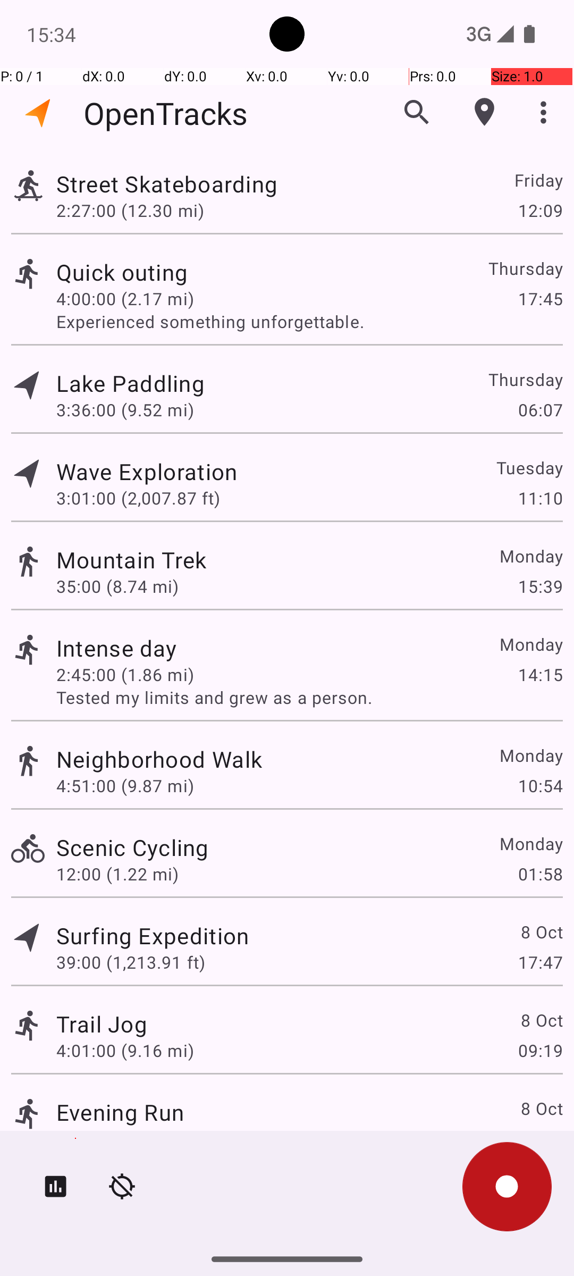 This screenshot has width=574, height=1276. What do you see at coordinates (125, 409) in the screenshot?
I see `3:36:00 (9.52 mi)` at bounding box center [125, 409].